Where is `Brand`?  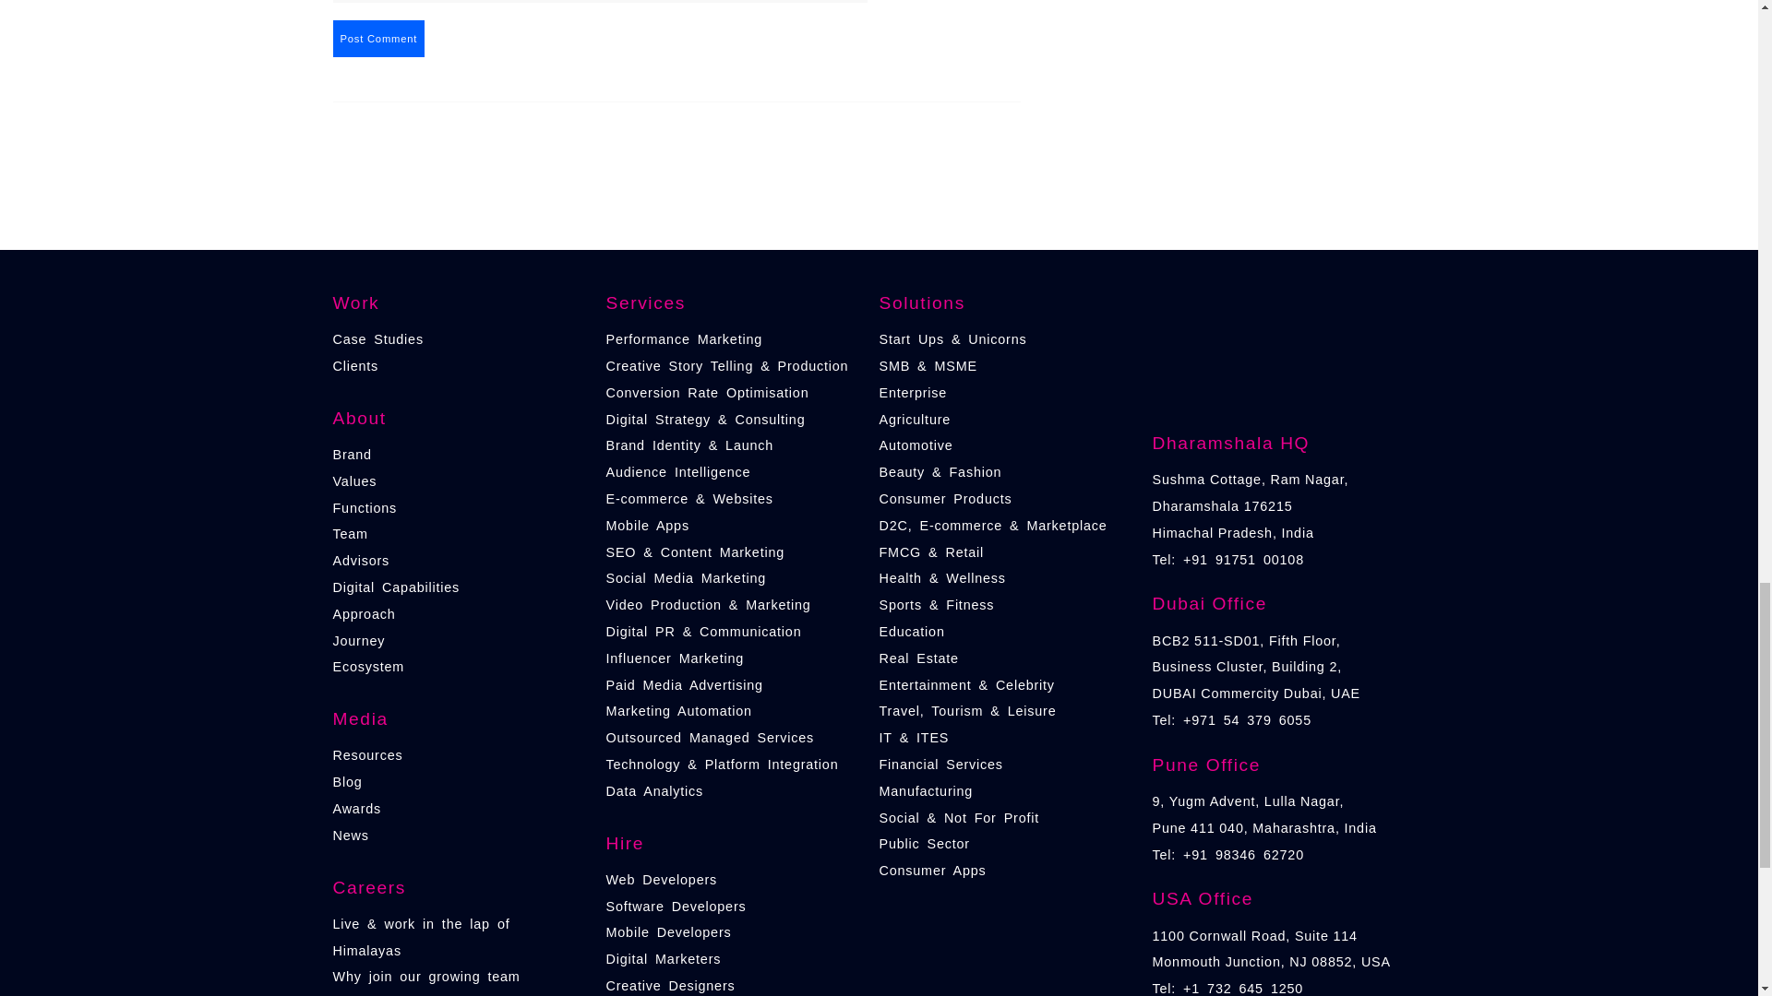
Brand is located at coordinates (351, 454).